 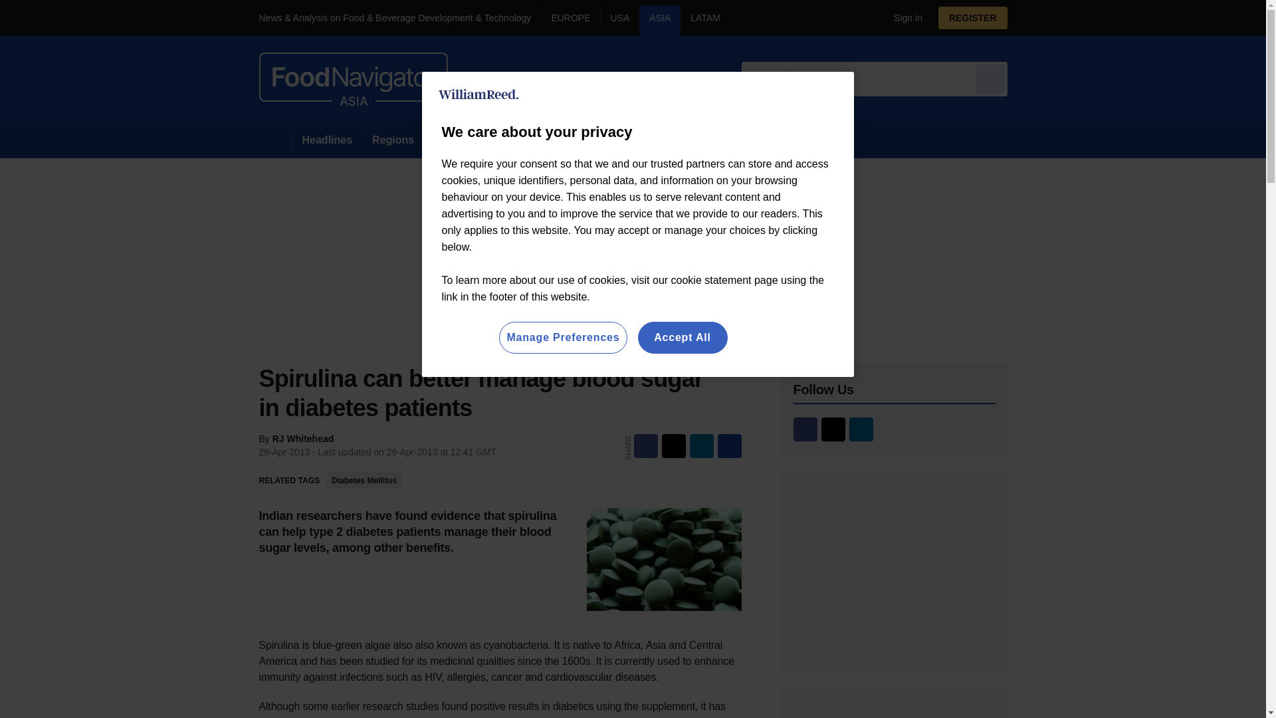 What do you see at coordinates (977, 17) in the screenshot?
I see `My account` at bounding box center [977, 17].